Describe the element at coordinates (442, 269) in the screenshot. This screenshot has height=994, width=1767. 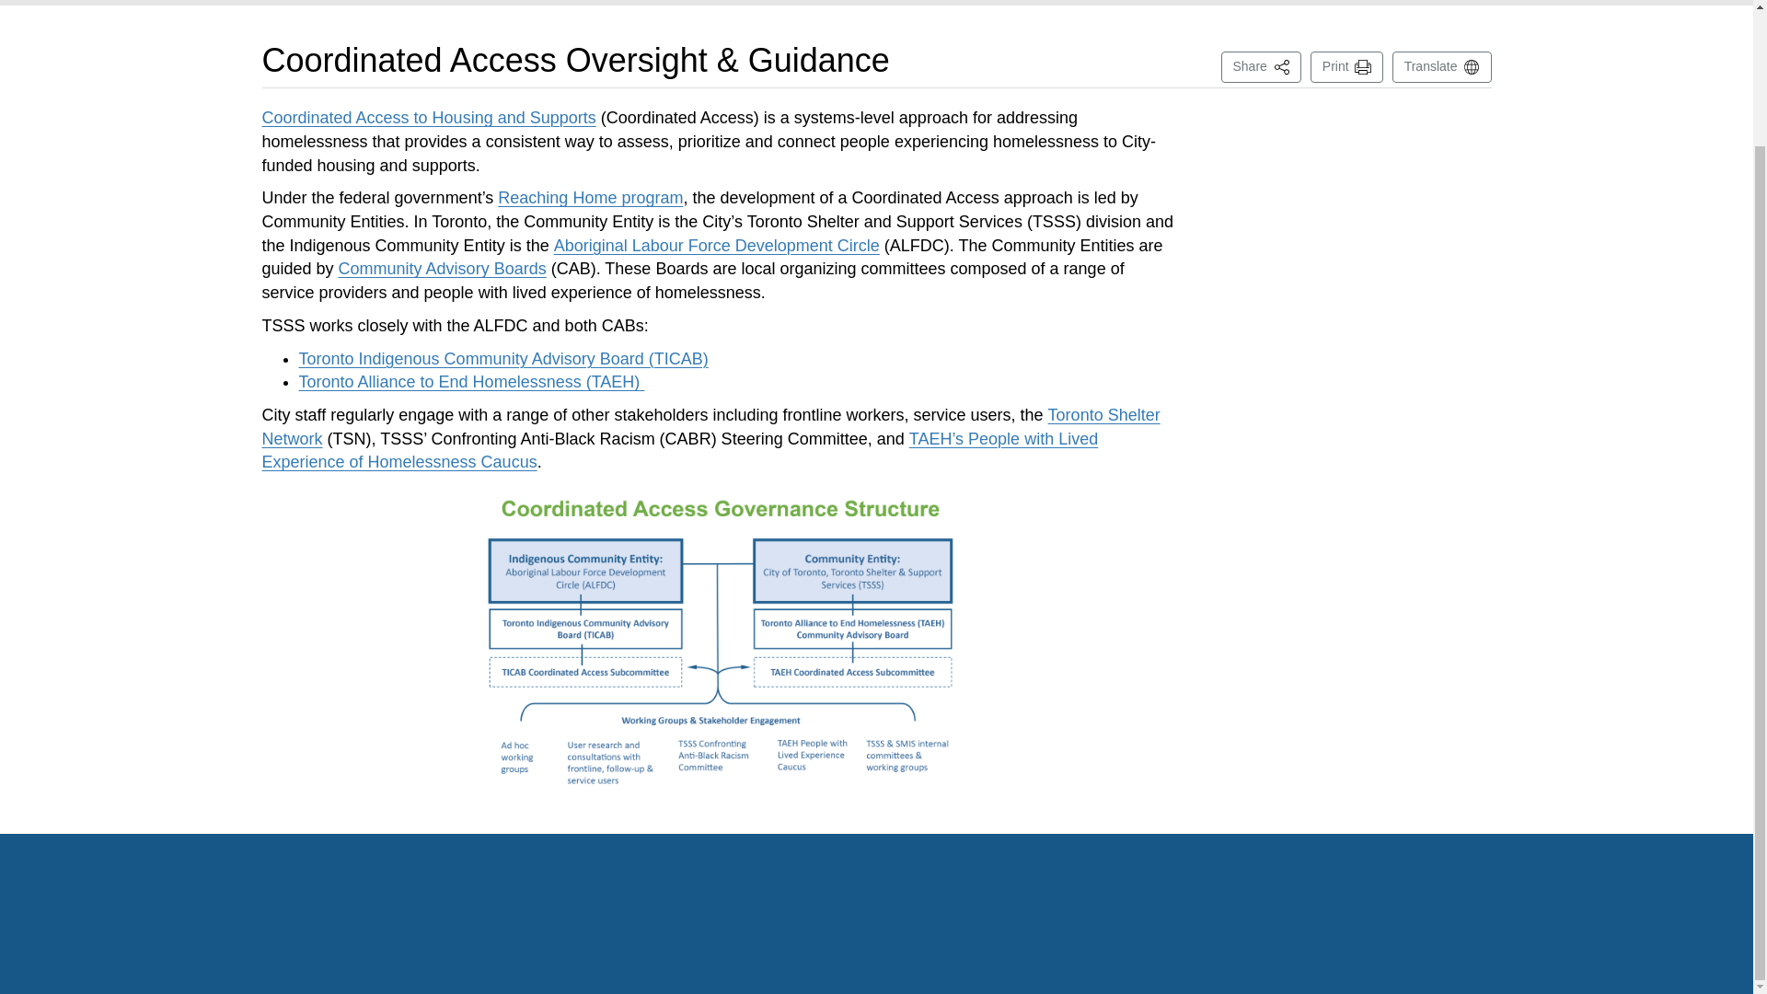
I see `Community Advisory Boards` at that location.